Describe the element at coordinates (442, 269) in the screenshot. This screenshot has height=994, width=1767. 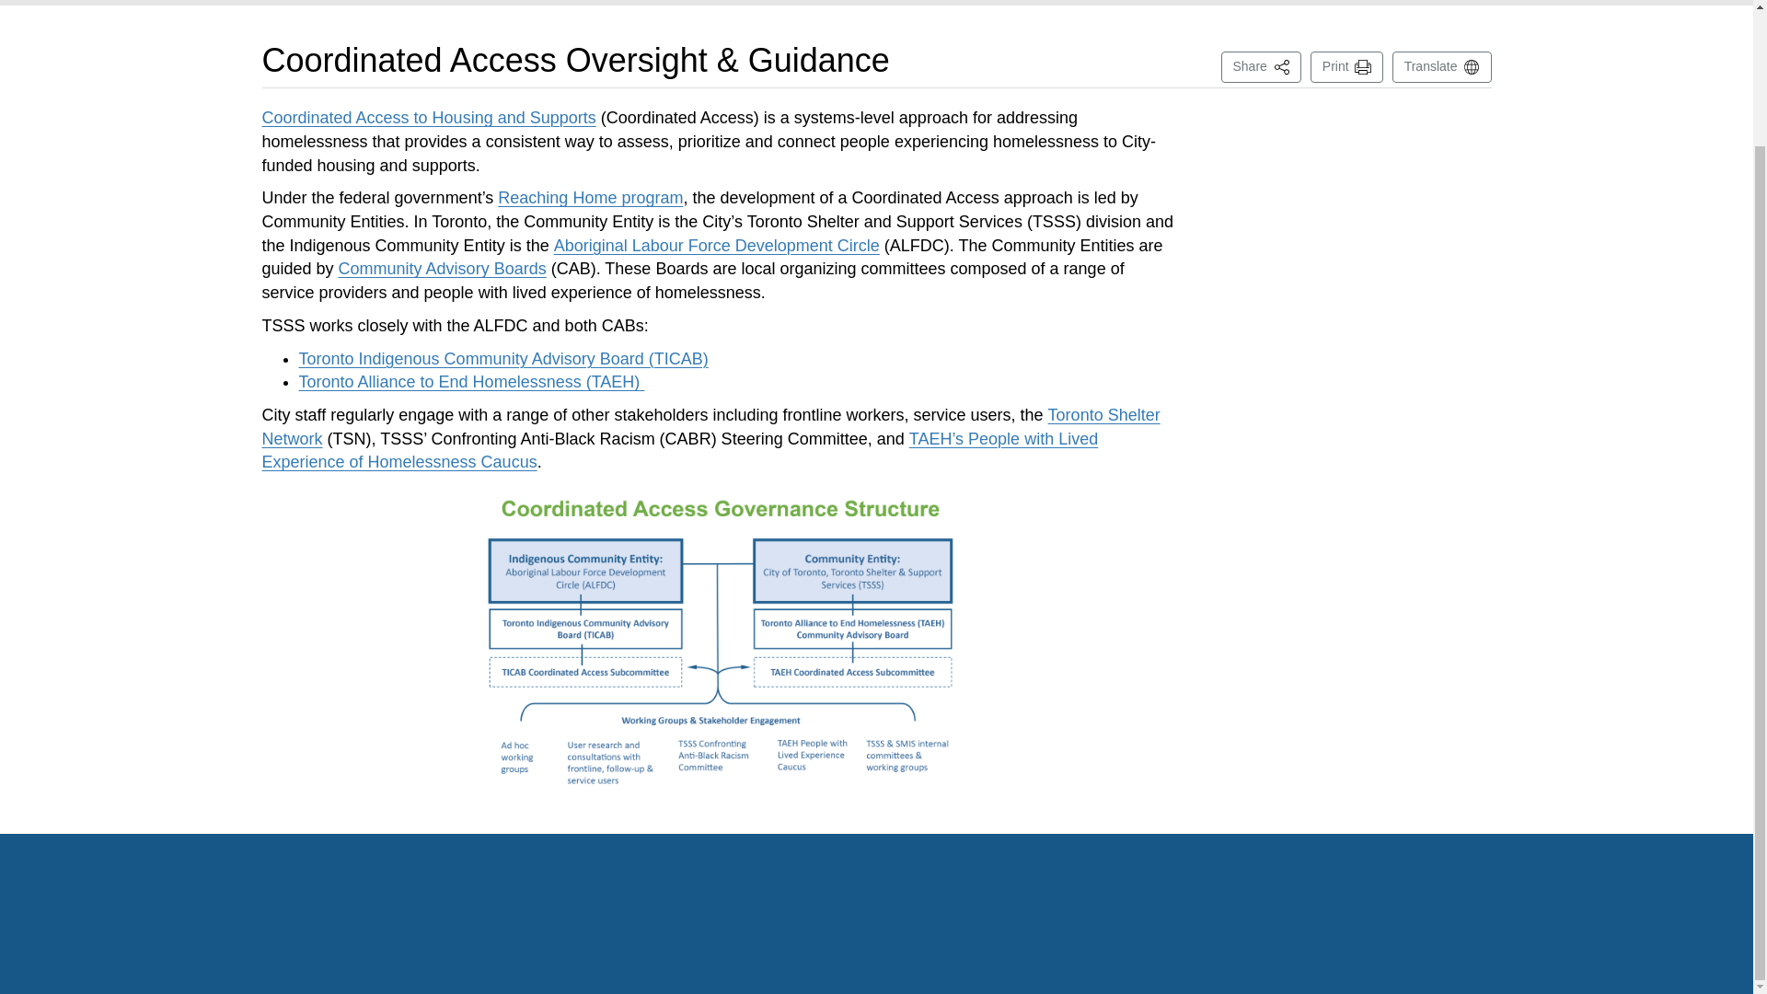
I see `Community Advisory Boards` at that location.